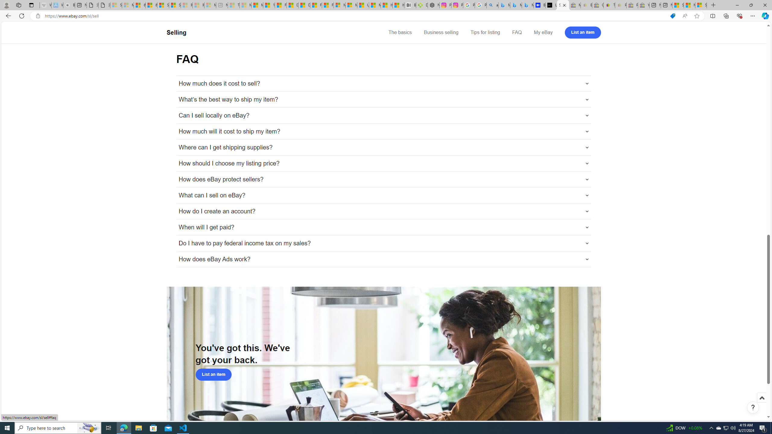 The width and height of the screenshot is (772, 434). I want to click on The basics, so click(400, 33).